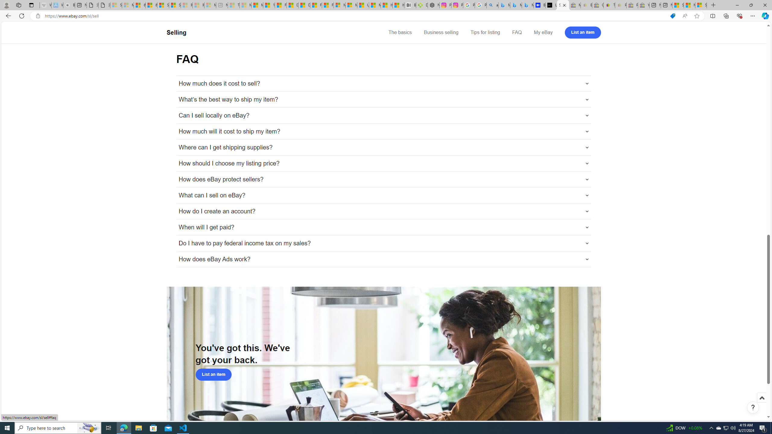 The width and height of the screenshot is (772, 434). I want to click on The basics, so click(400, 33).